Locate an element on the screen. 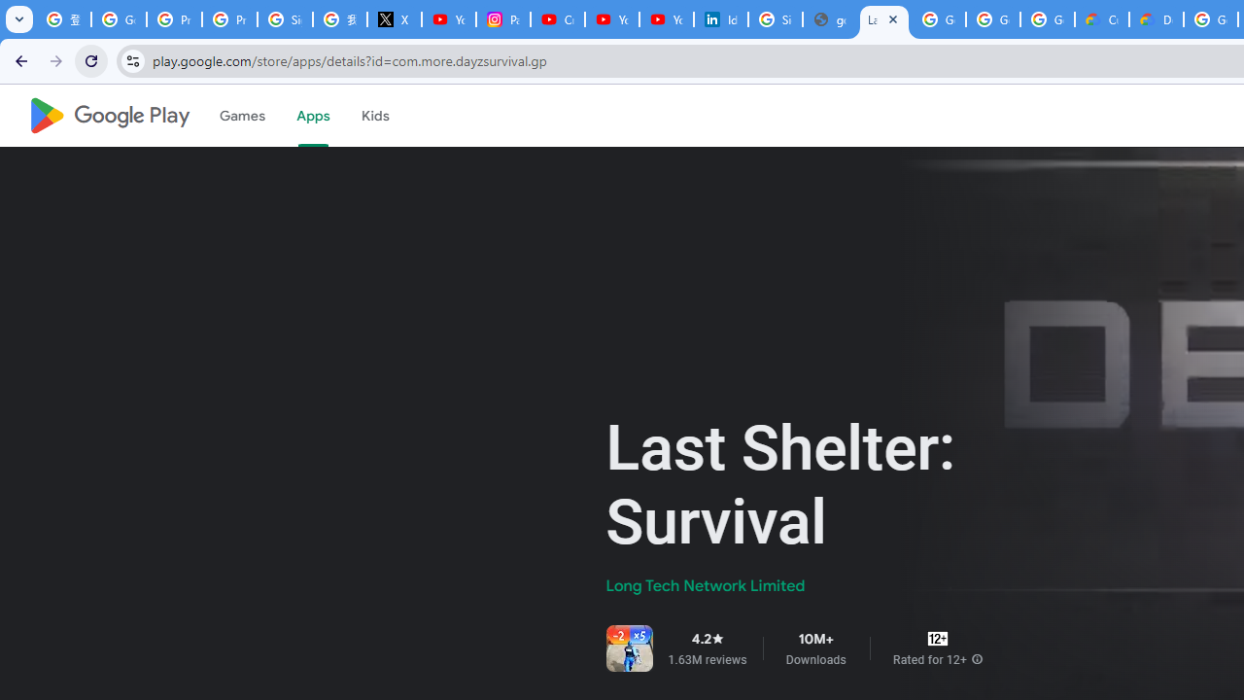 Image resolution: width=1244 pixels, height=700 pixels. Content rating is located at coordinates (937, 638).